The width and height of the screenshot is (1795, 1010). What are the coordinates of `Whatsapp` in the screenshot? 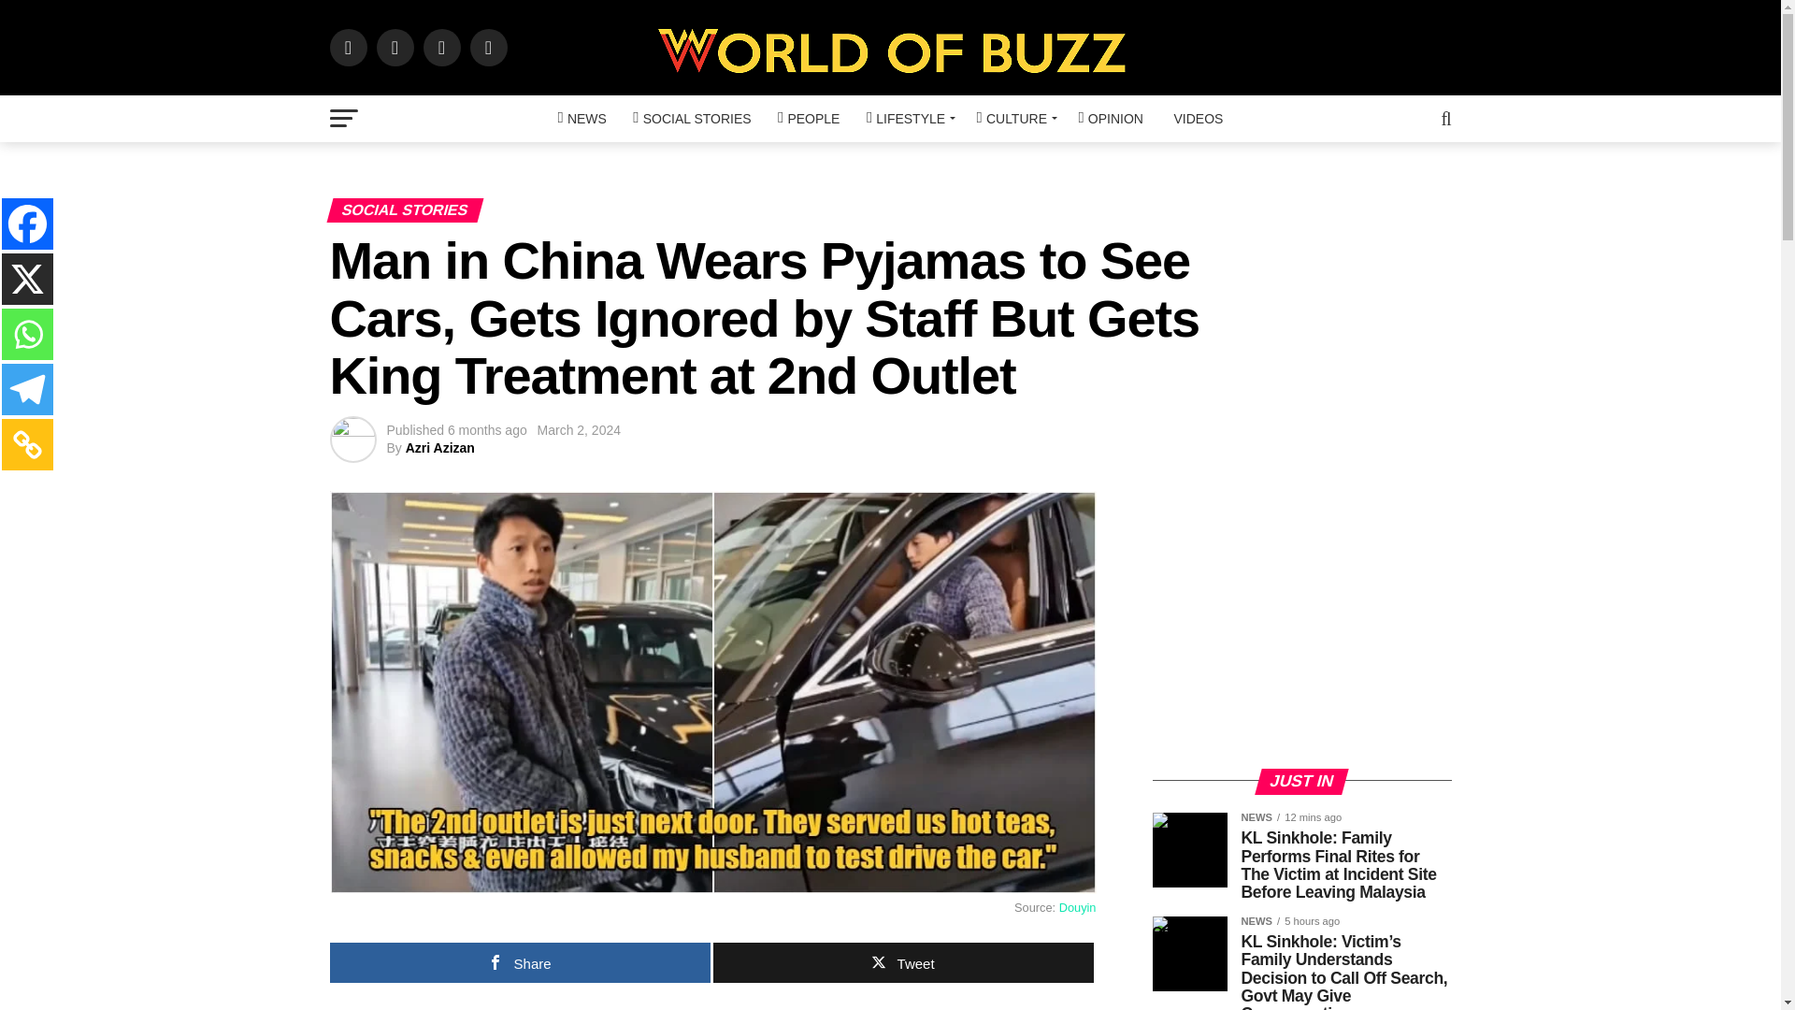 It's located at (27, 334).